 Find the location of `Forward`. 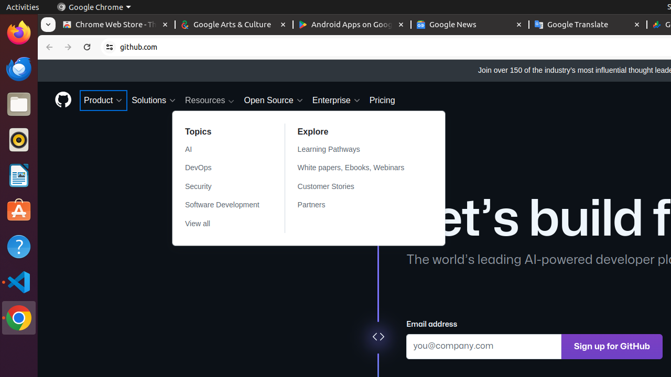

Forward is located at coordinates (68, 47).